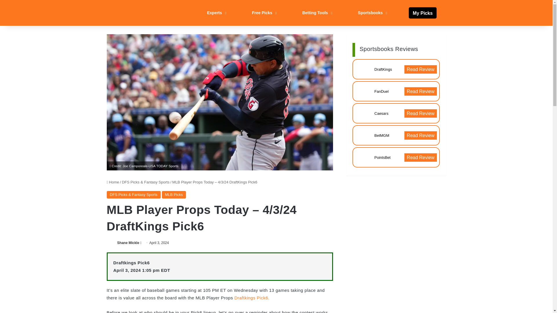 The height and width of the screenshot is (313, 557). What do you see at coordinates (128, 243) in the screenshot?
I see `Shane Mickle` at bounding box center [128, 243].